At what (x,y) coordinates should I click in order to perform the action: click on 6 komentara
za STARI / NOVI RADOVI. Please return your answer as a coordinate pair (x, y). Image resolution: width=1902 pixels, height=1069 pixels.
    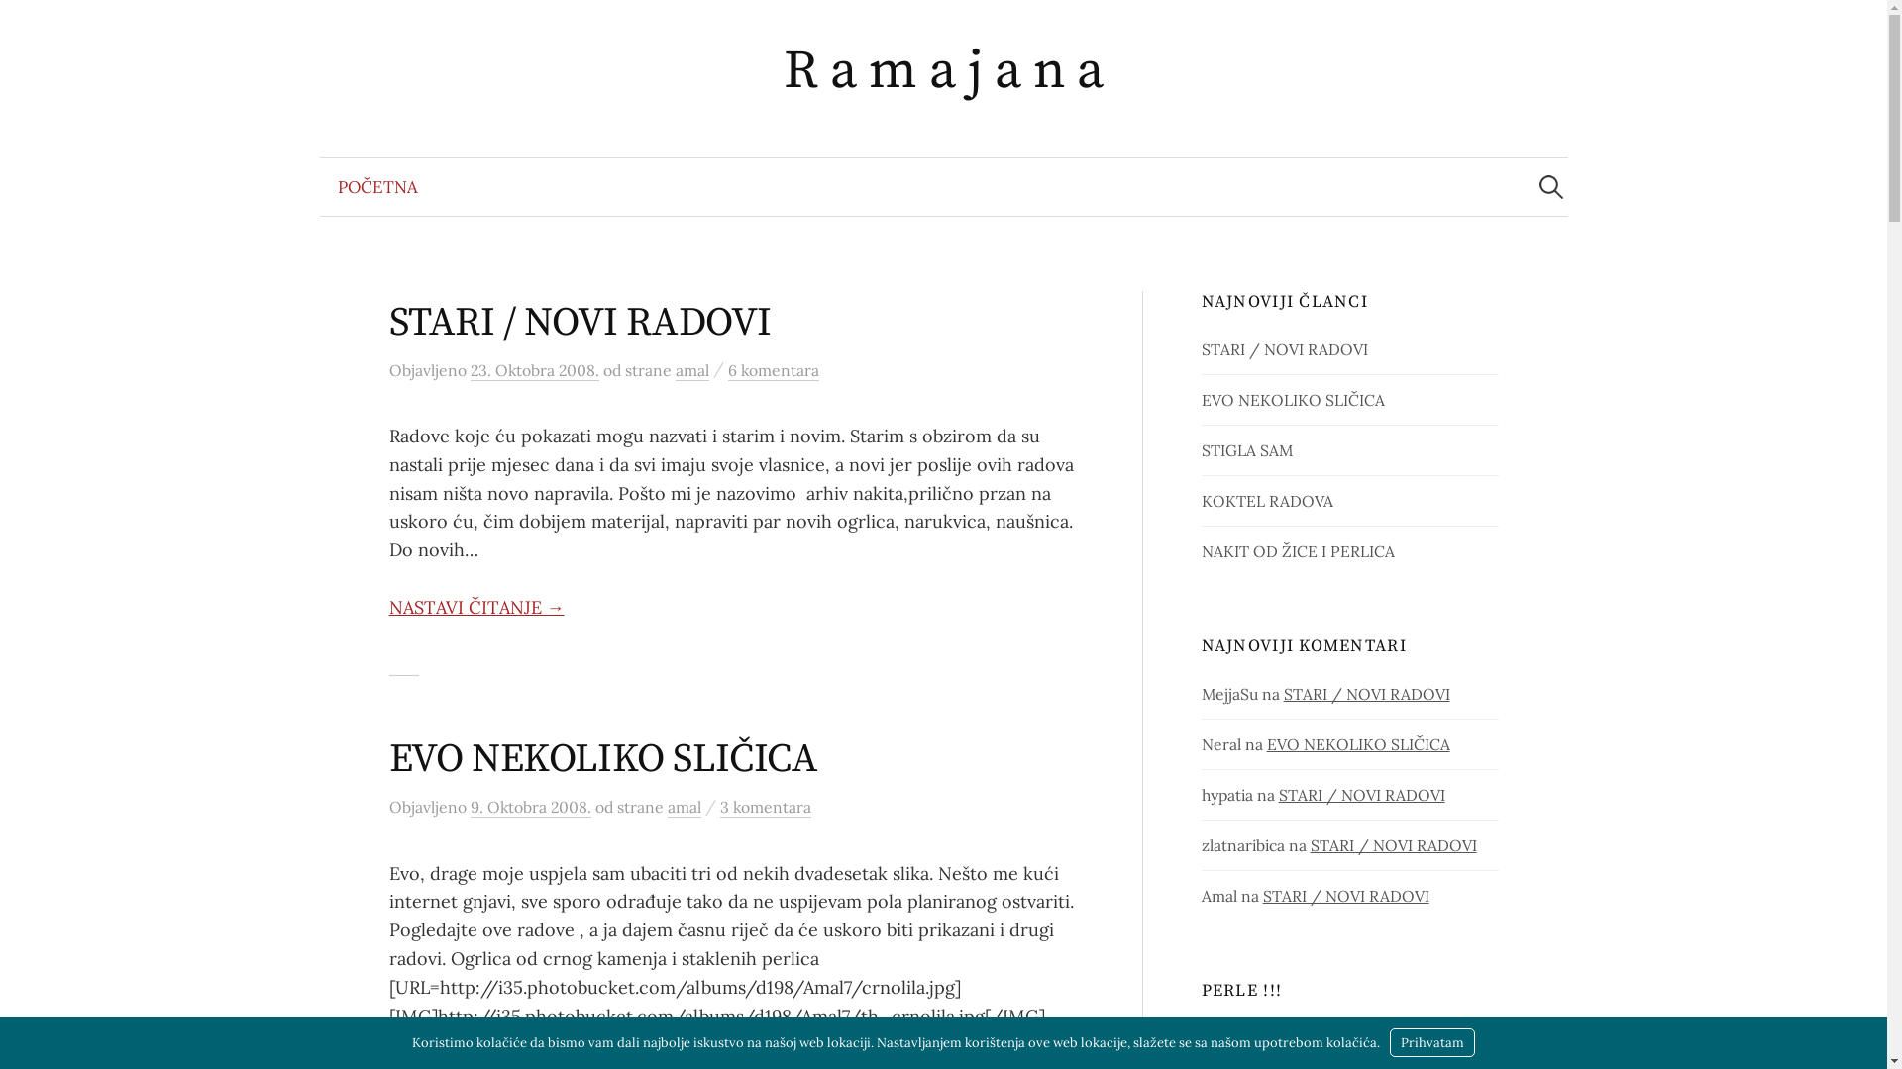
    Looking at the image, I should click on (773, 370).